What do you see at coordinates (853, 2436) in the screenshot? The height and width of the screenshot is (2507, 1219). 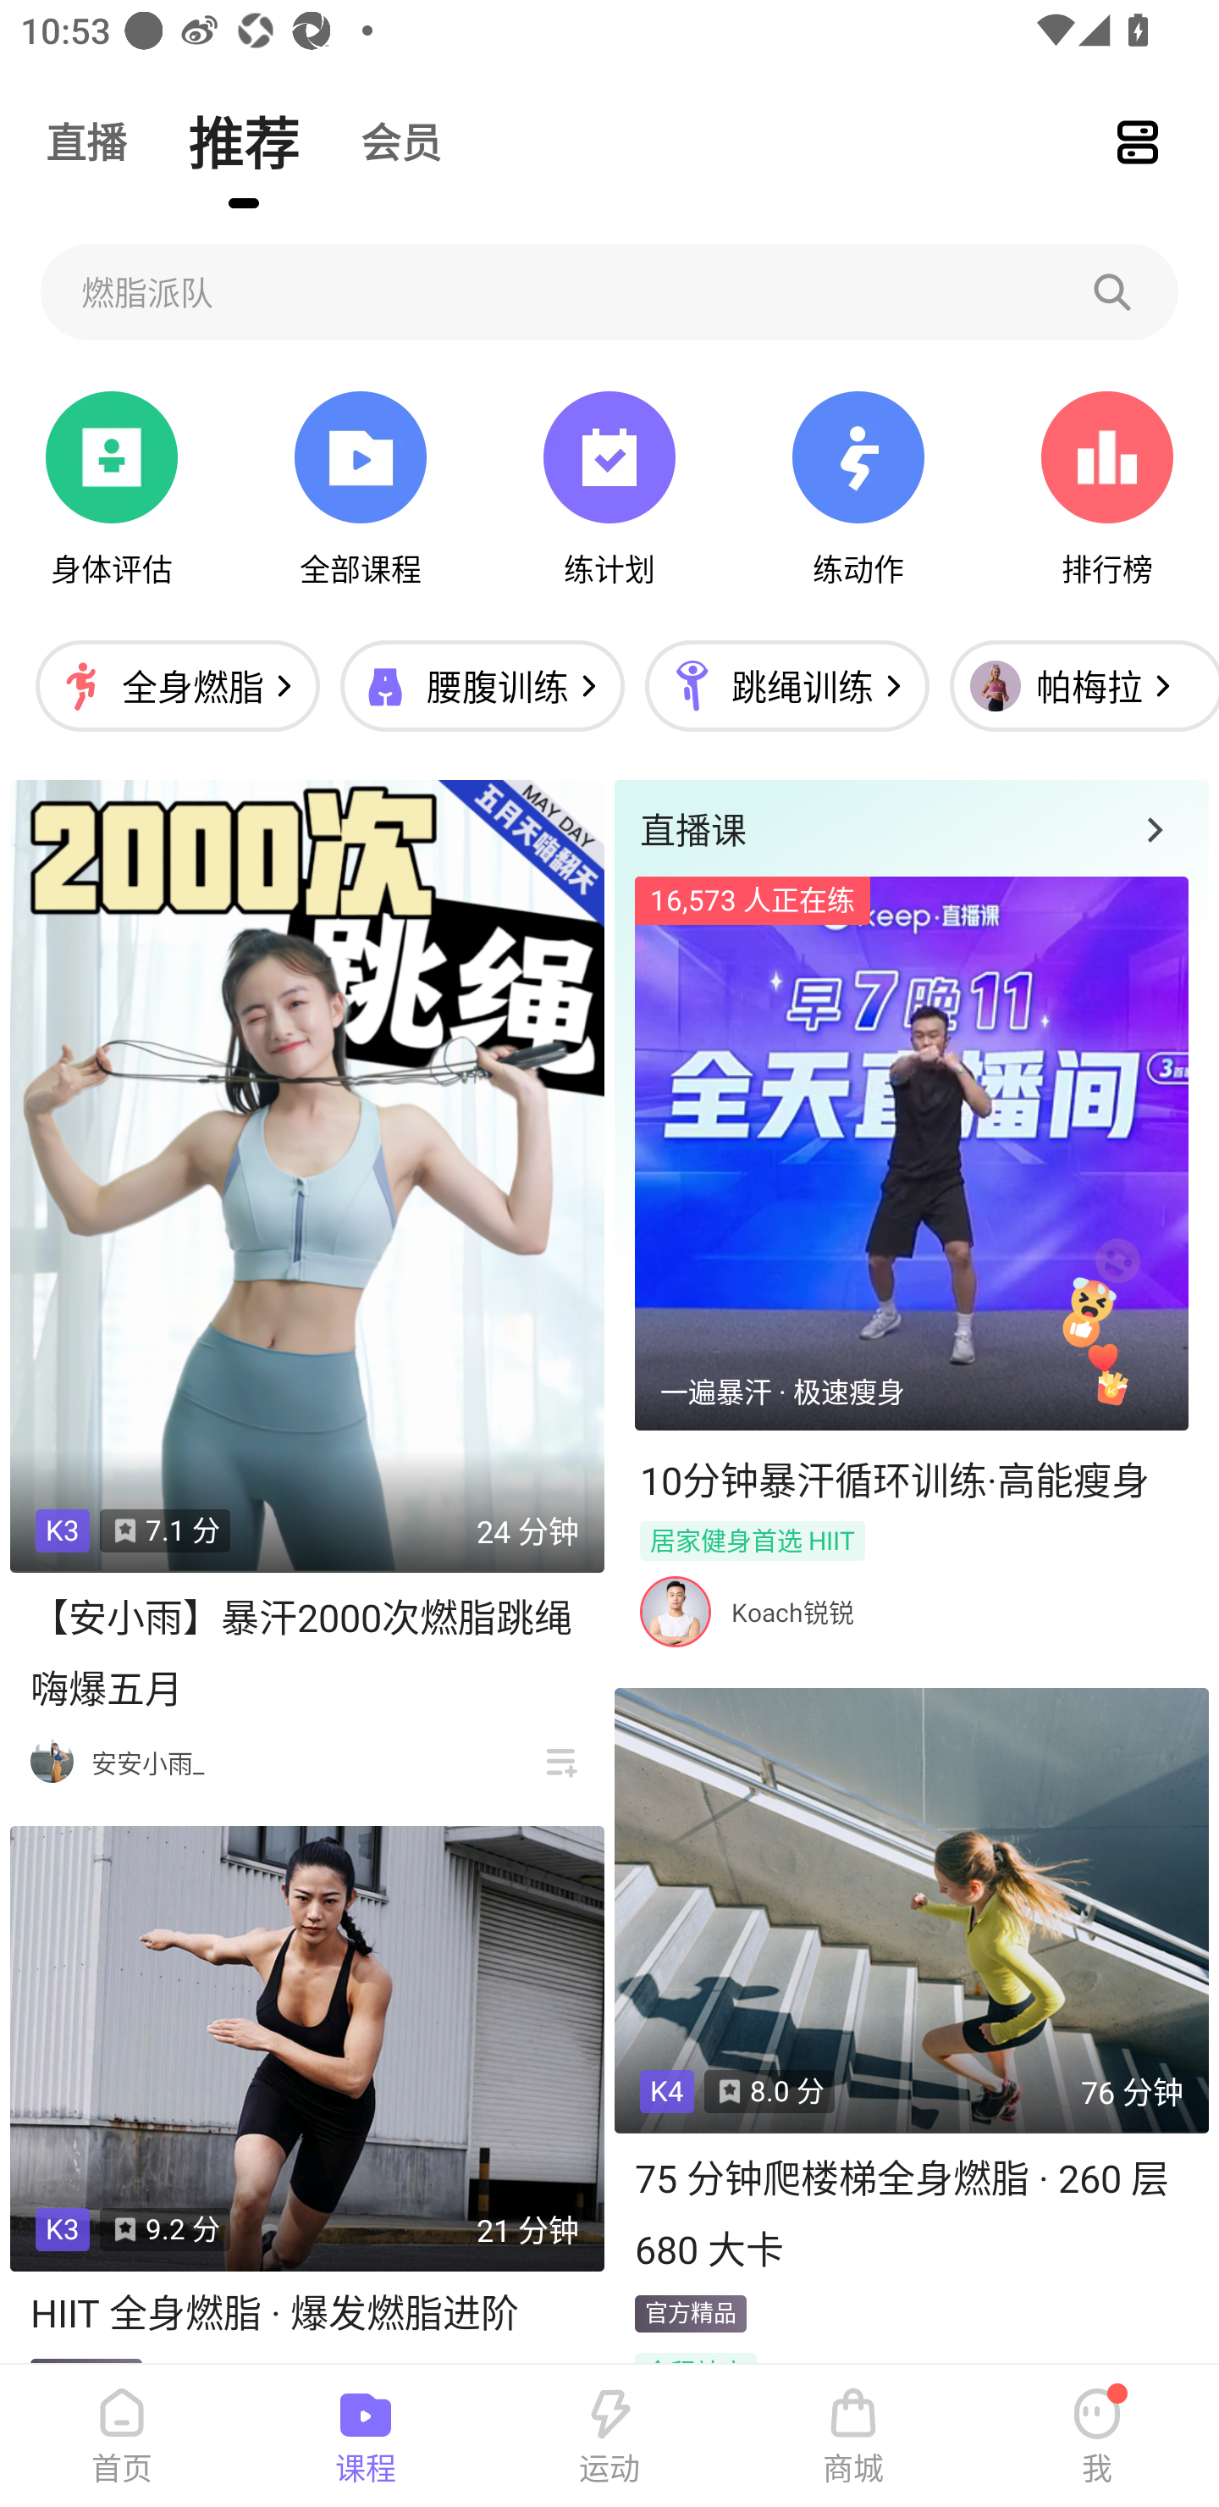 I see `商城` at bounding box center [853, 2436].